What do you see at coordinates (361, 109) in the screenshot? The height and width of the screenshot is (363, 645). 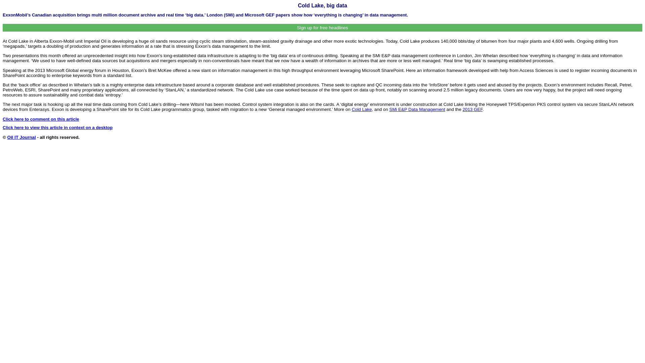 I see `Cold Lake` at bounding box center [361, 109].